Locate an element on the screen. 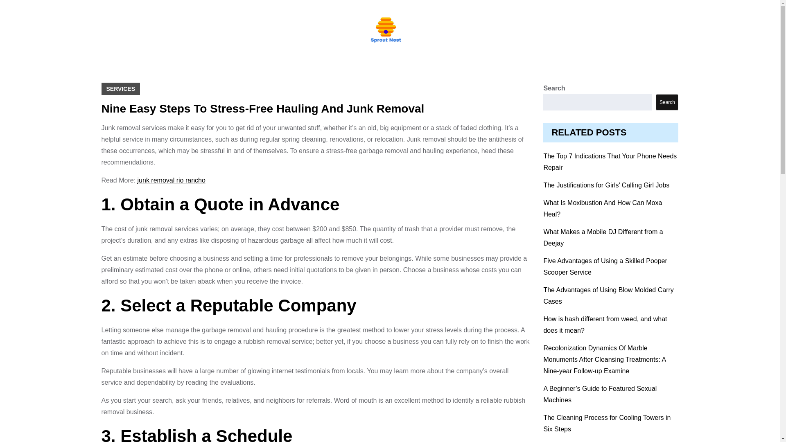 This screenshot has width=786, height=442. The Cleaning Process for Cooling Towers in Six Steps is located at coordinates (607, 423).